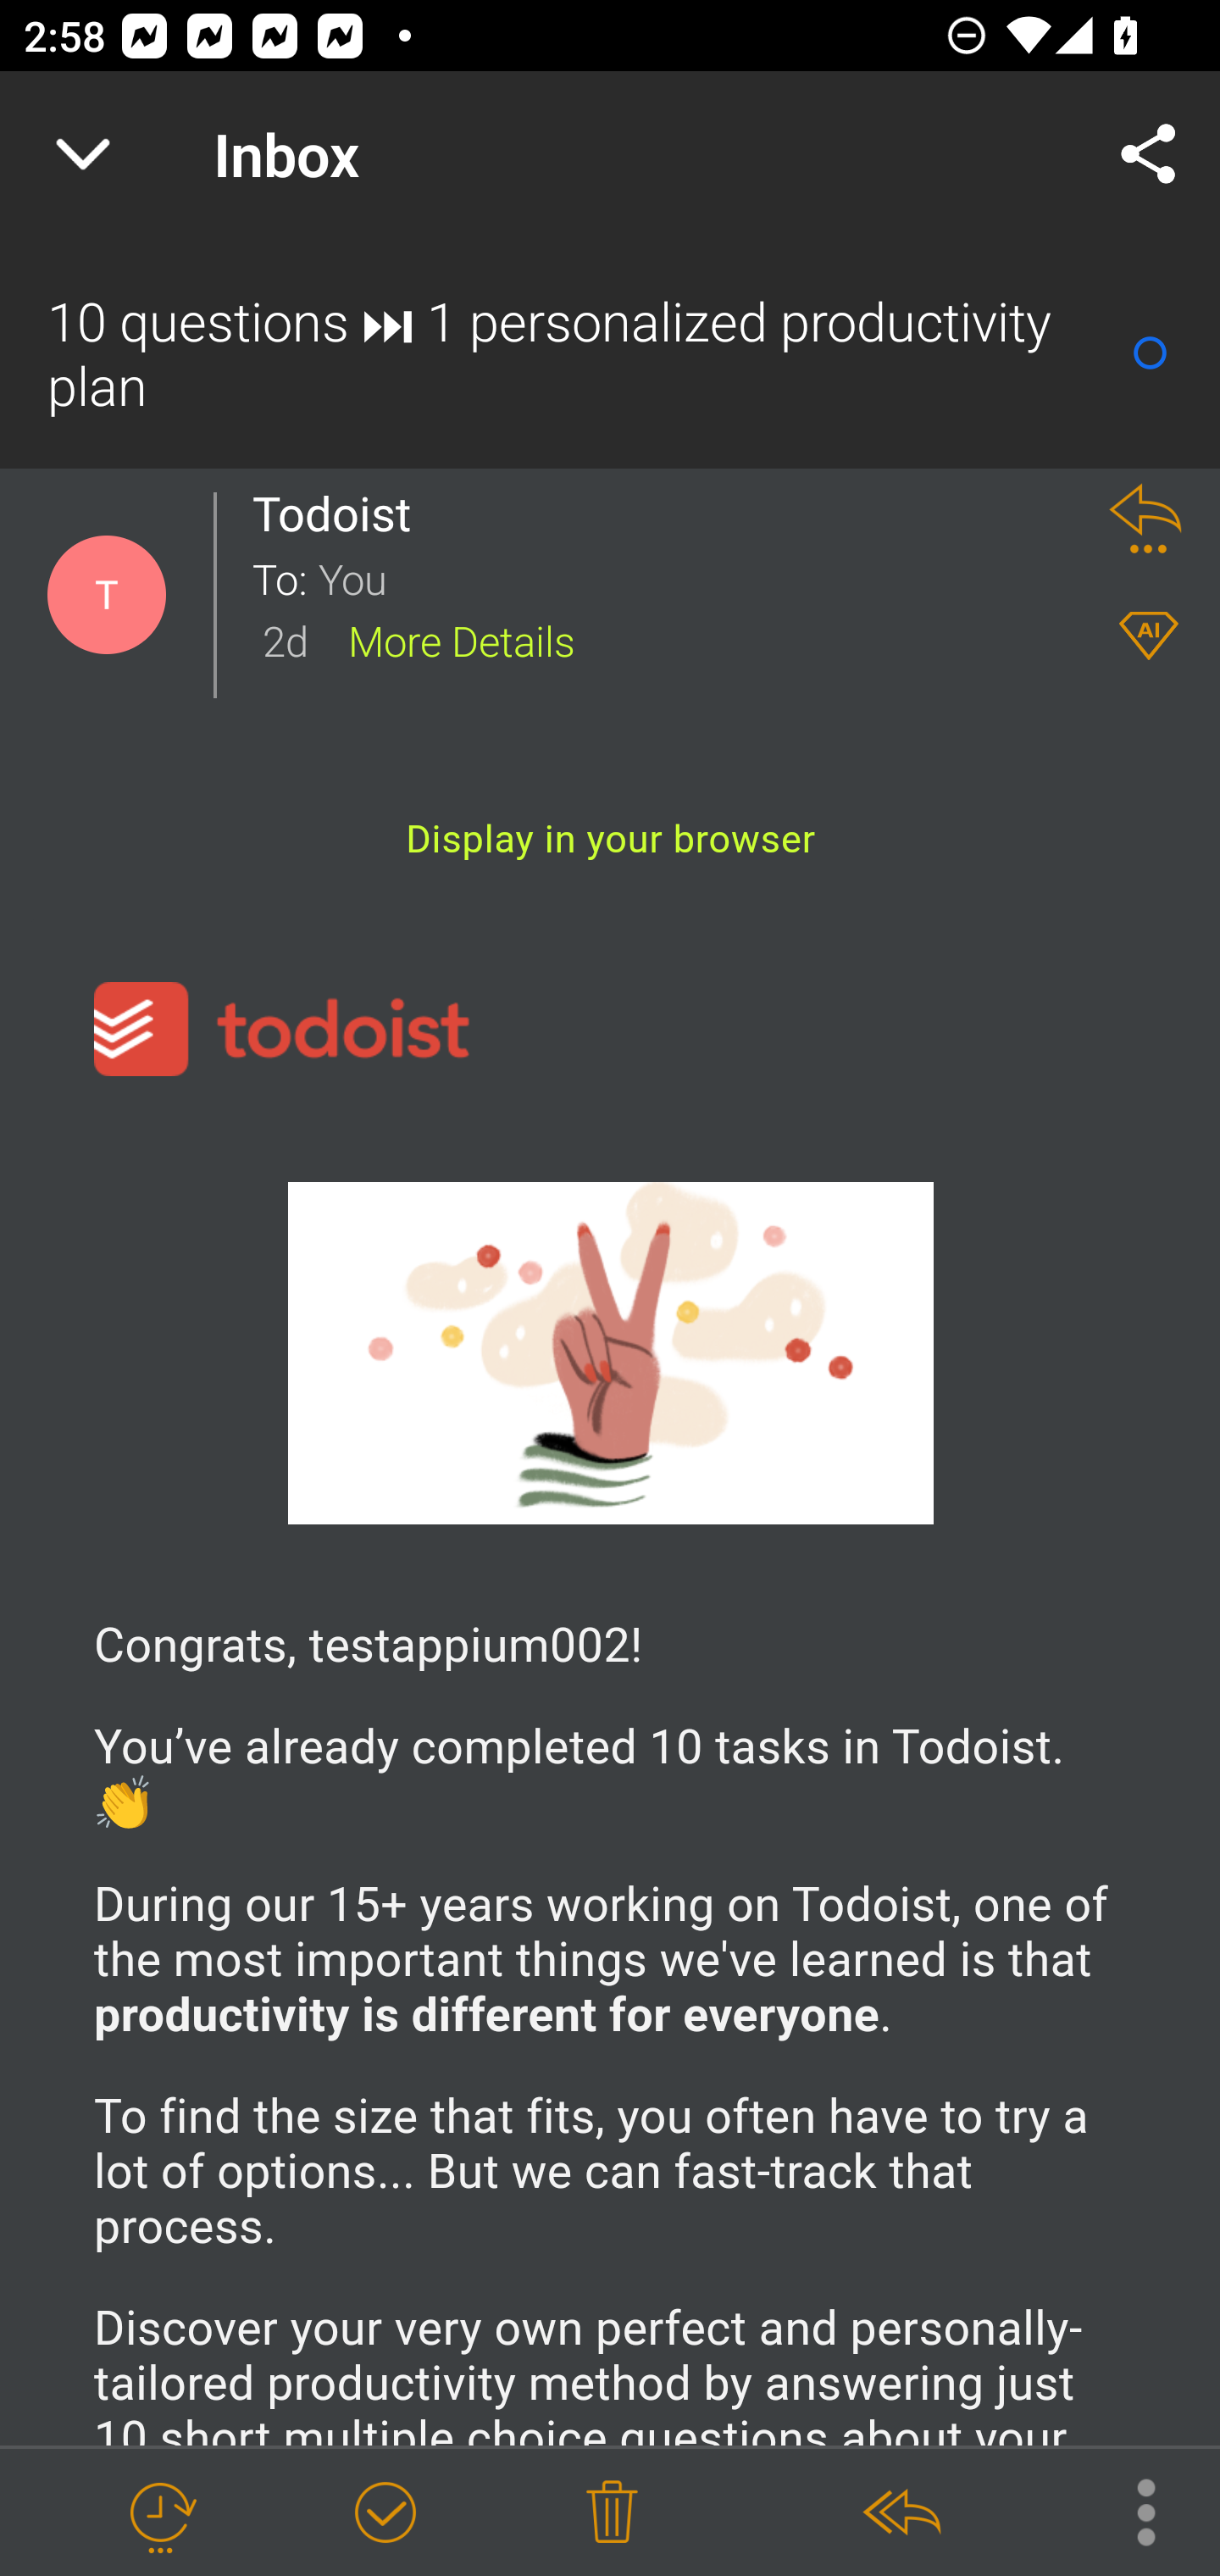  I want to click on Navigate up, so click(83, 154).